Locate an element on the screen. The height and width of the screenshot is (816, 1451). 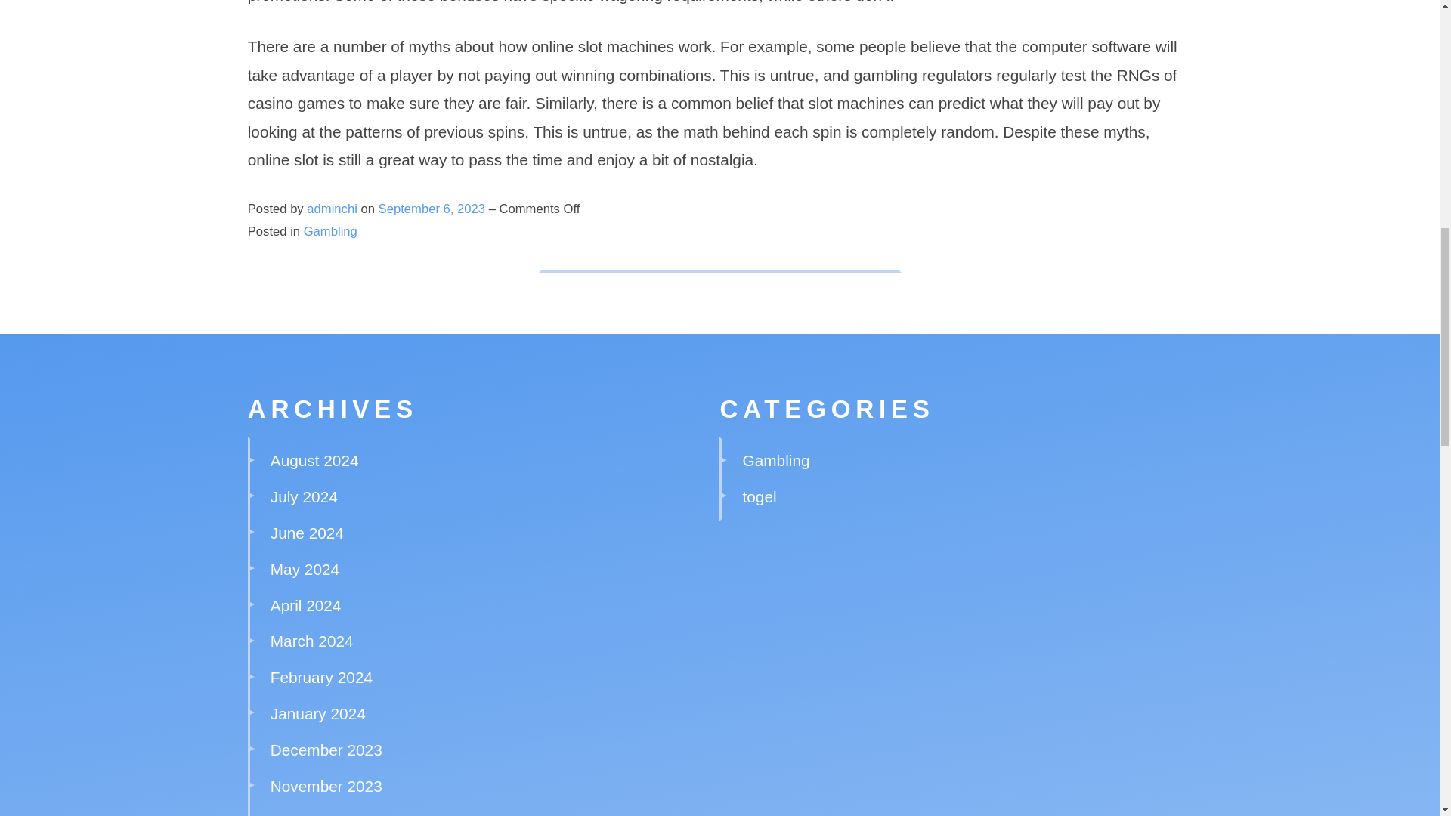
November 2023 is located at coordinates (326, 786).